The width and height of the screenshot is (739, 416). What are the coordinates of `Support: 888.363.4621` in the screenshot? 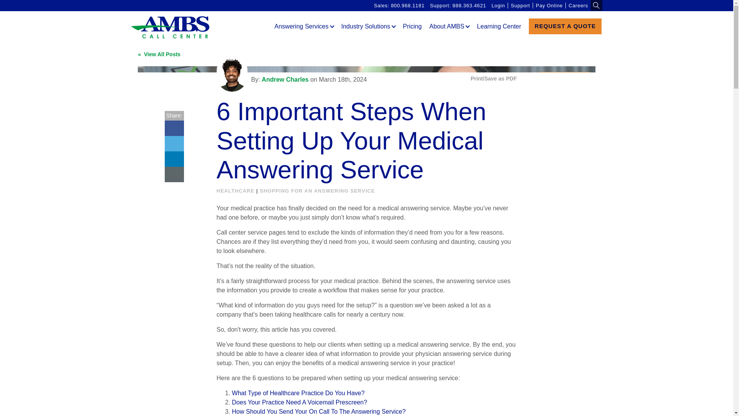 It's located at (458, 5).